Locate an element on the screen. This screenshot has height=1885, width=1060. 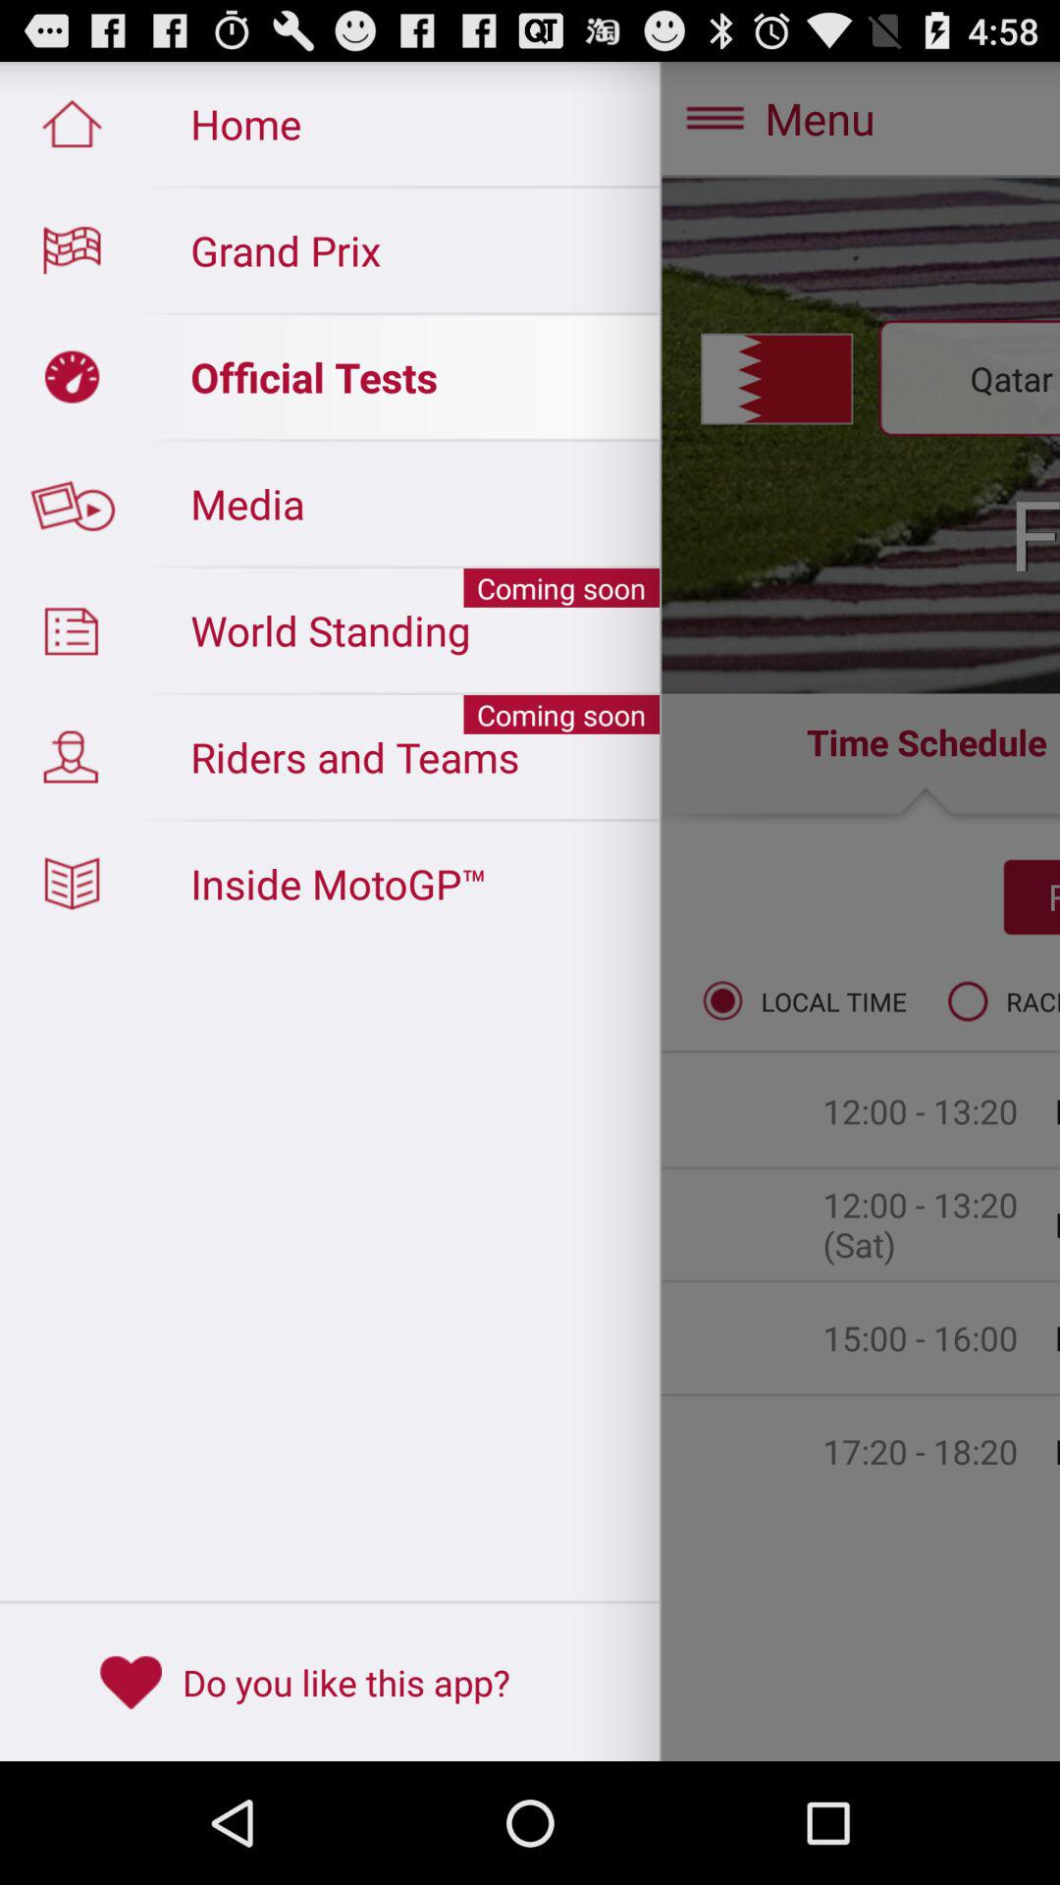
select the symbol which is immediately to the left of qatar is located at coordinates (776, 379).